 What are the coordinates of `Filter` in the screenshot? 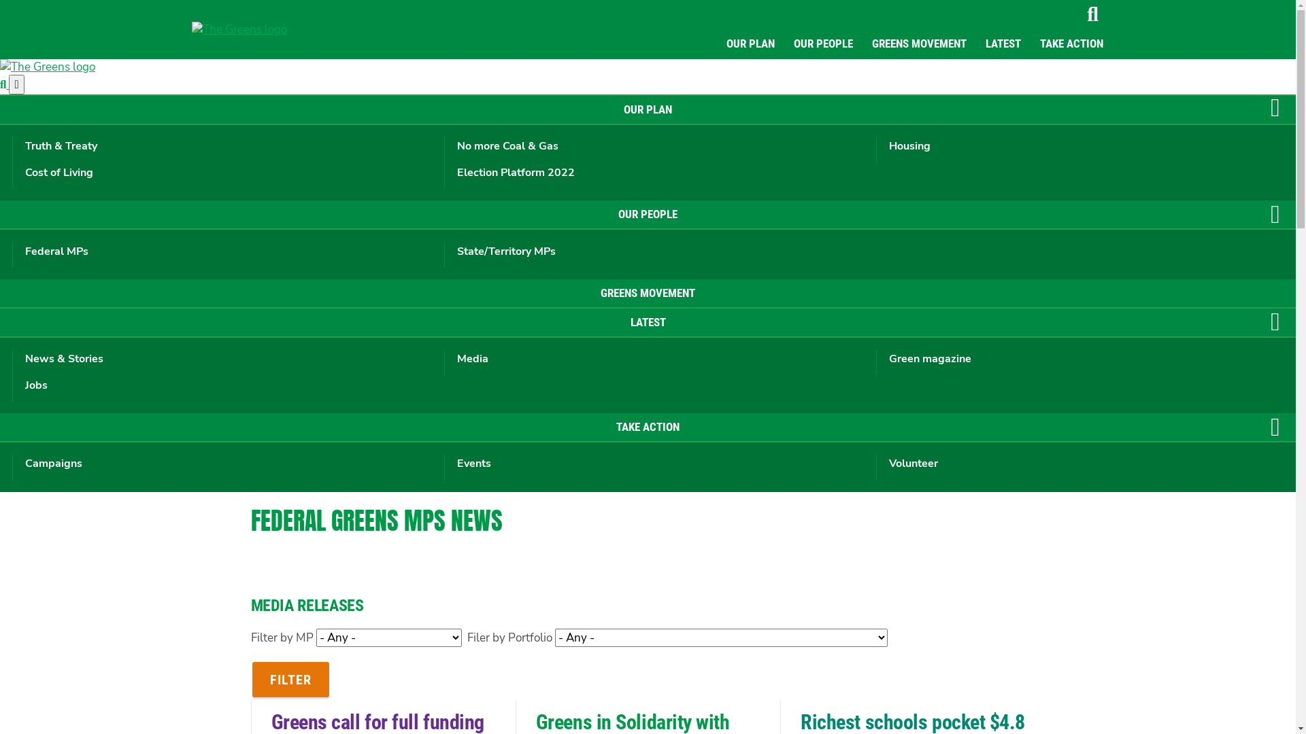 It's located at (290, 680).